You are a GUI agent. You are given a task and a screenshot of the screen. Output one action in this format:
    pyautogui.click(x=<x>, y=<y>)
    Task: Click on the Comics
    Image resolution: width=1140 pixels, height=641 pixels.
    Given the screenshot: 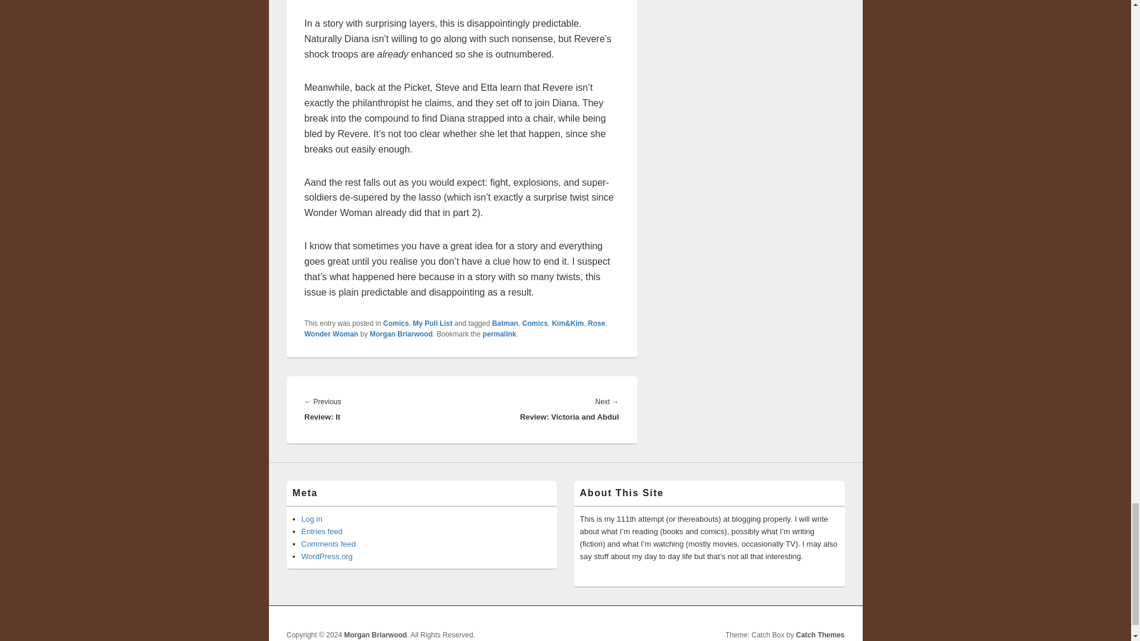 What is the action you would take?
    pyautogui.click(x=395, y=323)
    